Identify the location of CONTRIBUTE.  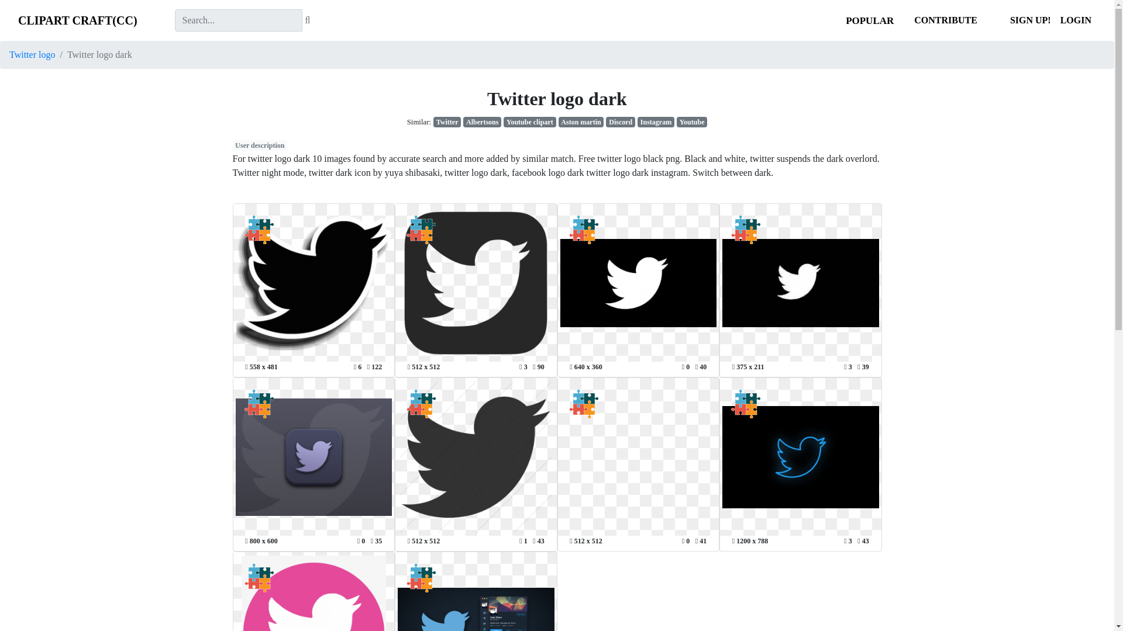
(945, 20).